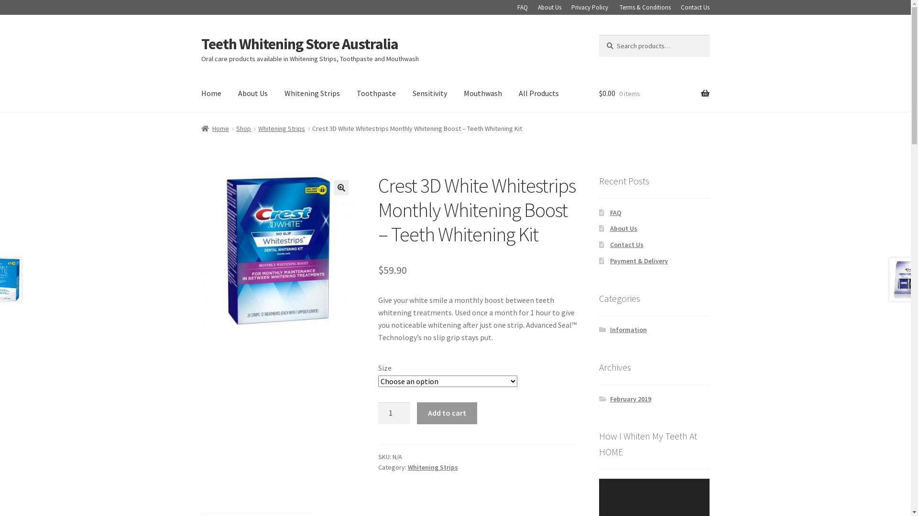 The height and width of the screenshot is (516, 918). Describe the element at coordinates (300, 44) in the screenshot. I see `Teeth Whitening Store Australia` at that location.